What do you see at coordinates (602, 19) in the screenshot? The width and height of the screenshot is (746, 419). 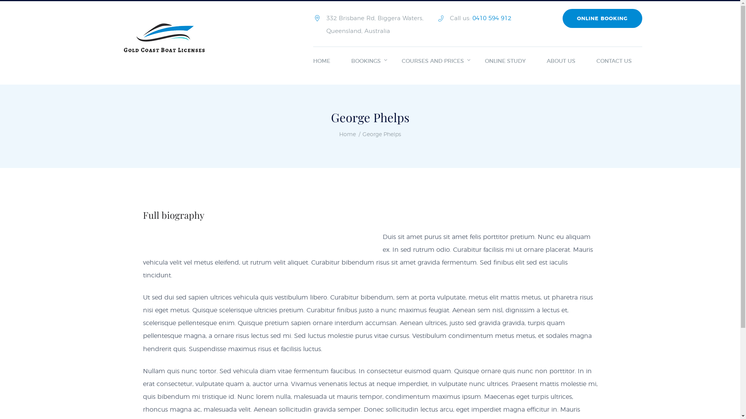 I see `ONLINE BOOKING` at bounding box center [602, 19].